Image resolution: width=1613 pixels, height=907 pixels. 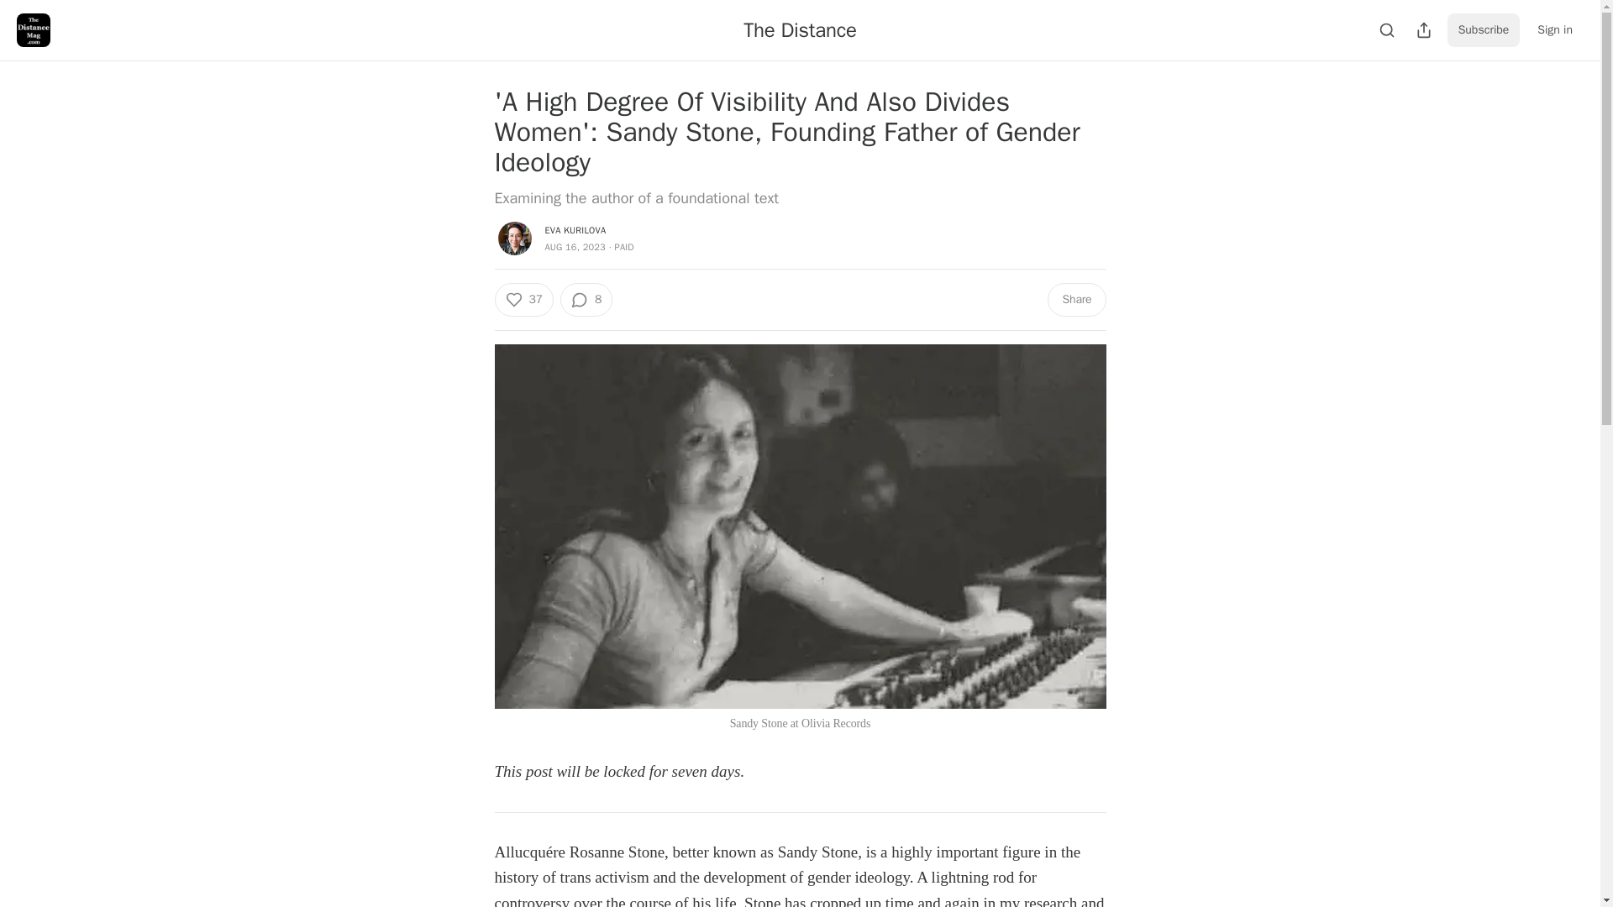 What do you see at coordinates (1554, 30) in the screenshot?
I see `Sign in` at bounding box center [1554, 30].